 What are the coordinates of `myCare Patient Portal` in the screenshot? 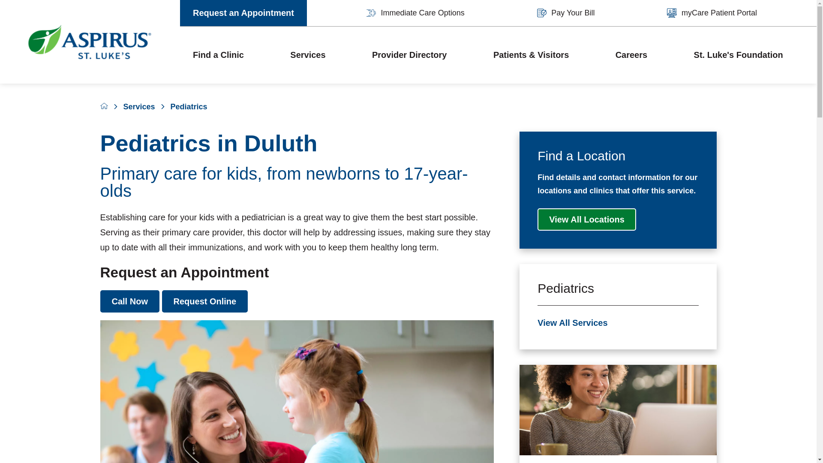 It's located at (712, 13).